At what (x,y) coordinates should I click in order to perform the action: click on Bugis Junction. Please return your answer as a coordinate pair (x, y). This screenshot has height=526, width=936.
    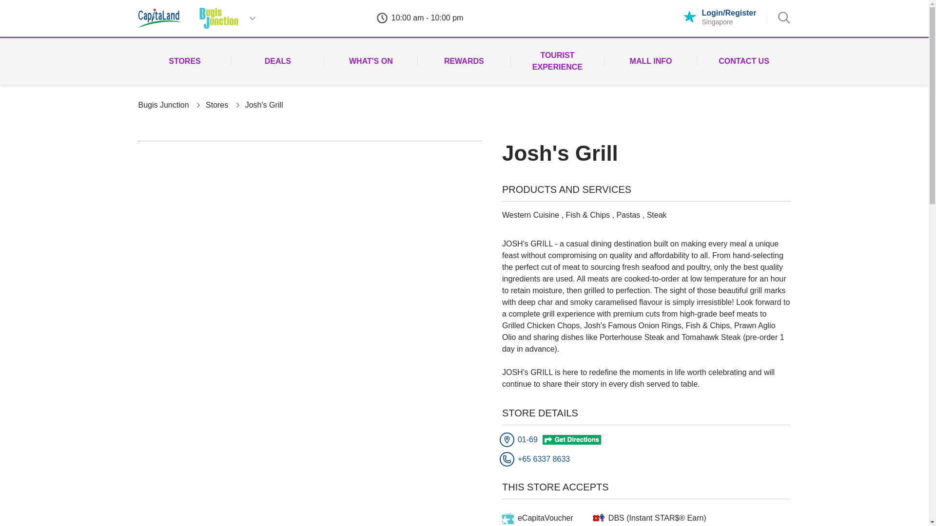
    Looking at the image, I should click on (164, 105).